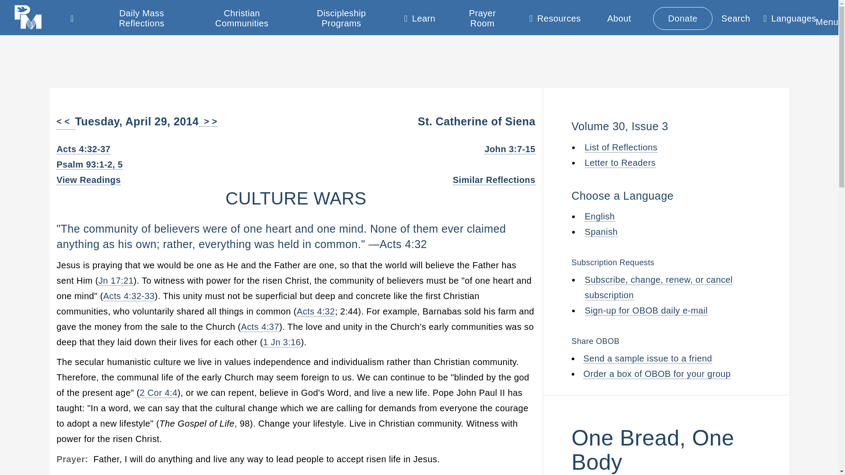  Describe the element at coordinates (790, 20) in the screenshot. I see `Languages` at that location.